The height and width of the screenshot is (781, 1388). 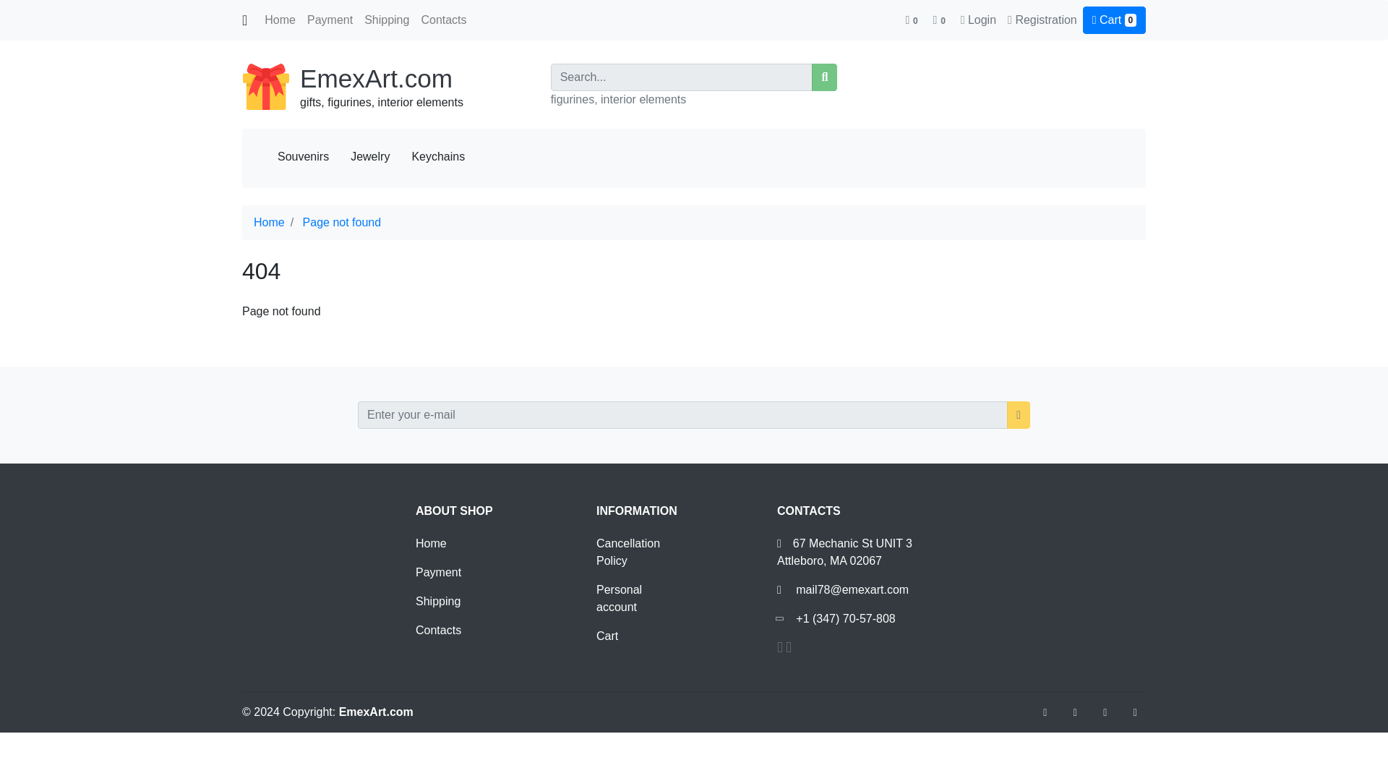 I want to click on Keychains, so click(x=438, y=156).